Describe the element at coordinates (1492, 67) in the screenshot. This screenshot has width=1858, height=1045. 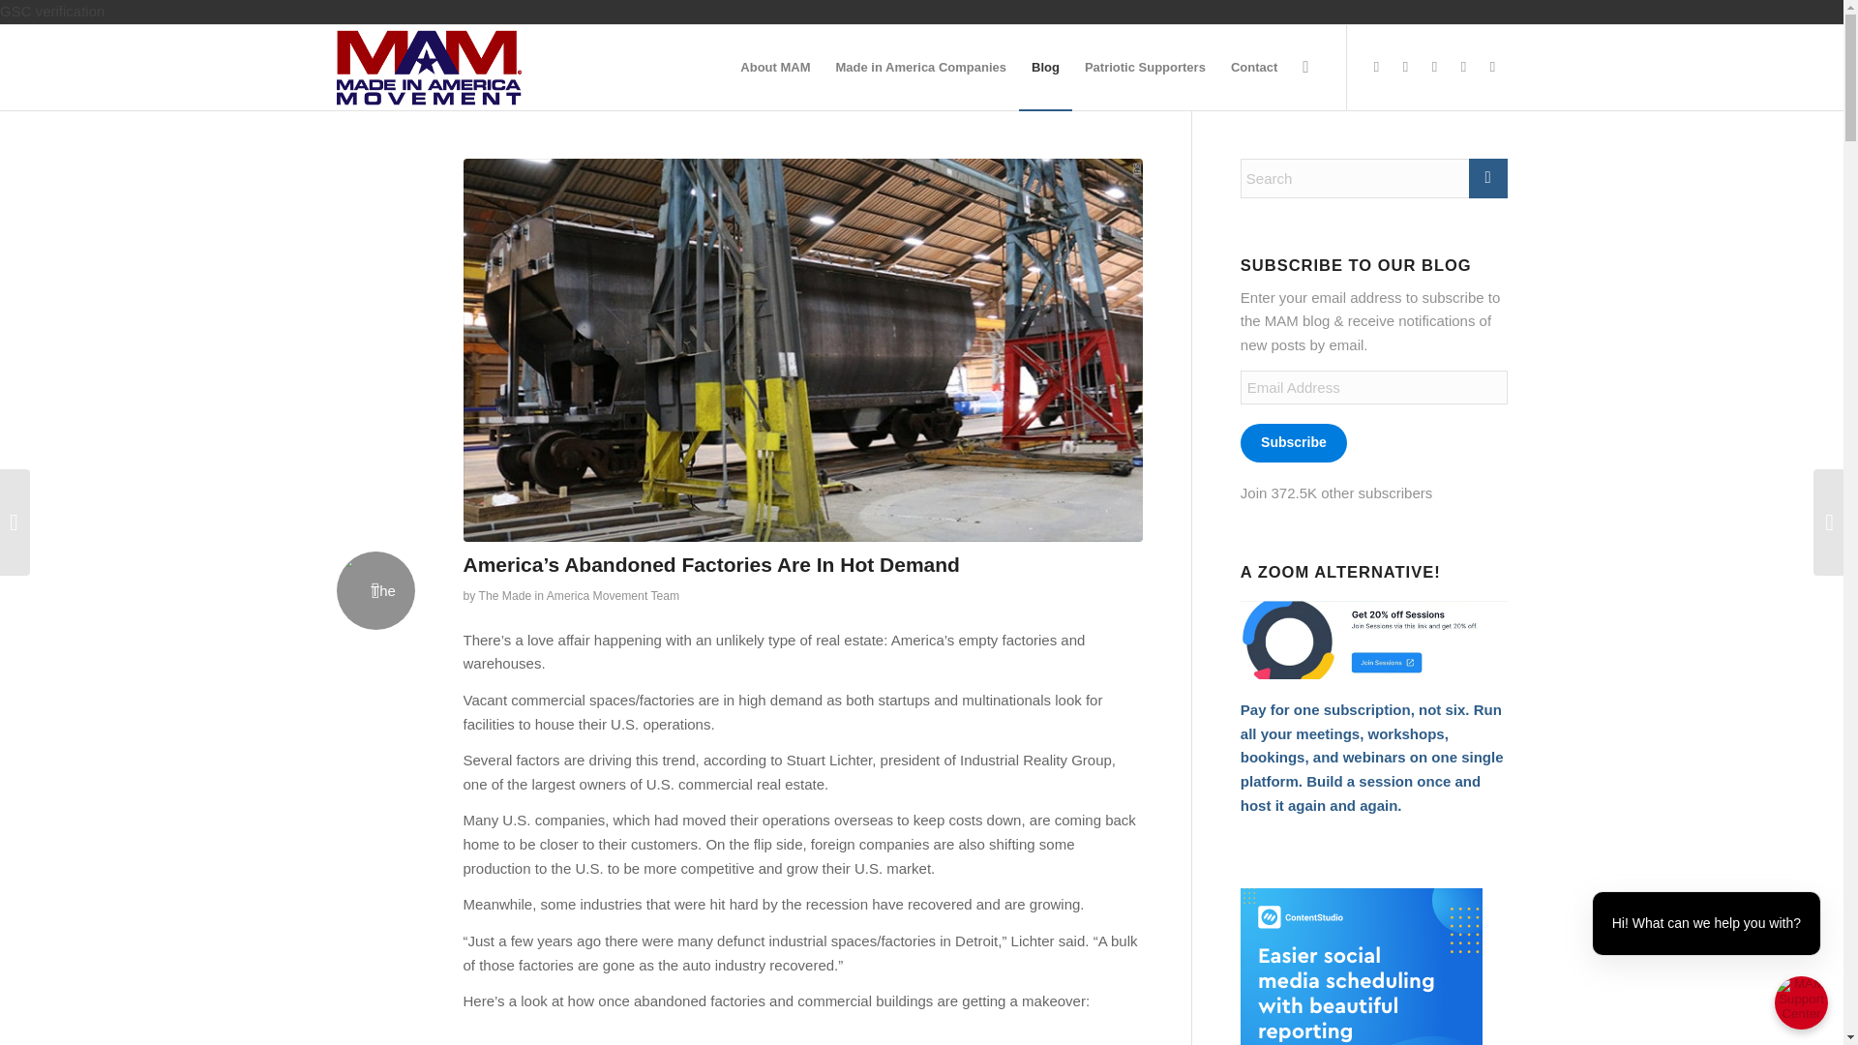
I see `LinkedIn` at that location.